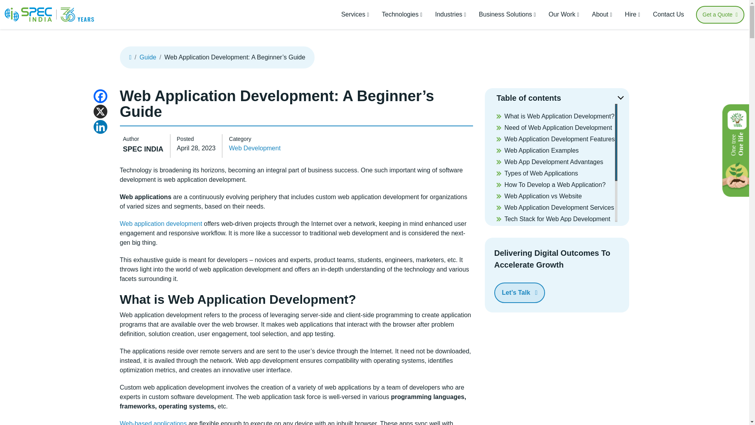 The width and height of the screenshot is (755, 425). I want to click on Technologies, so click(402, 15).